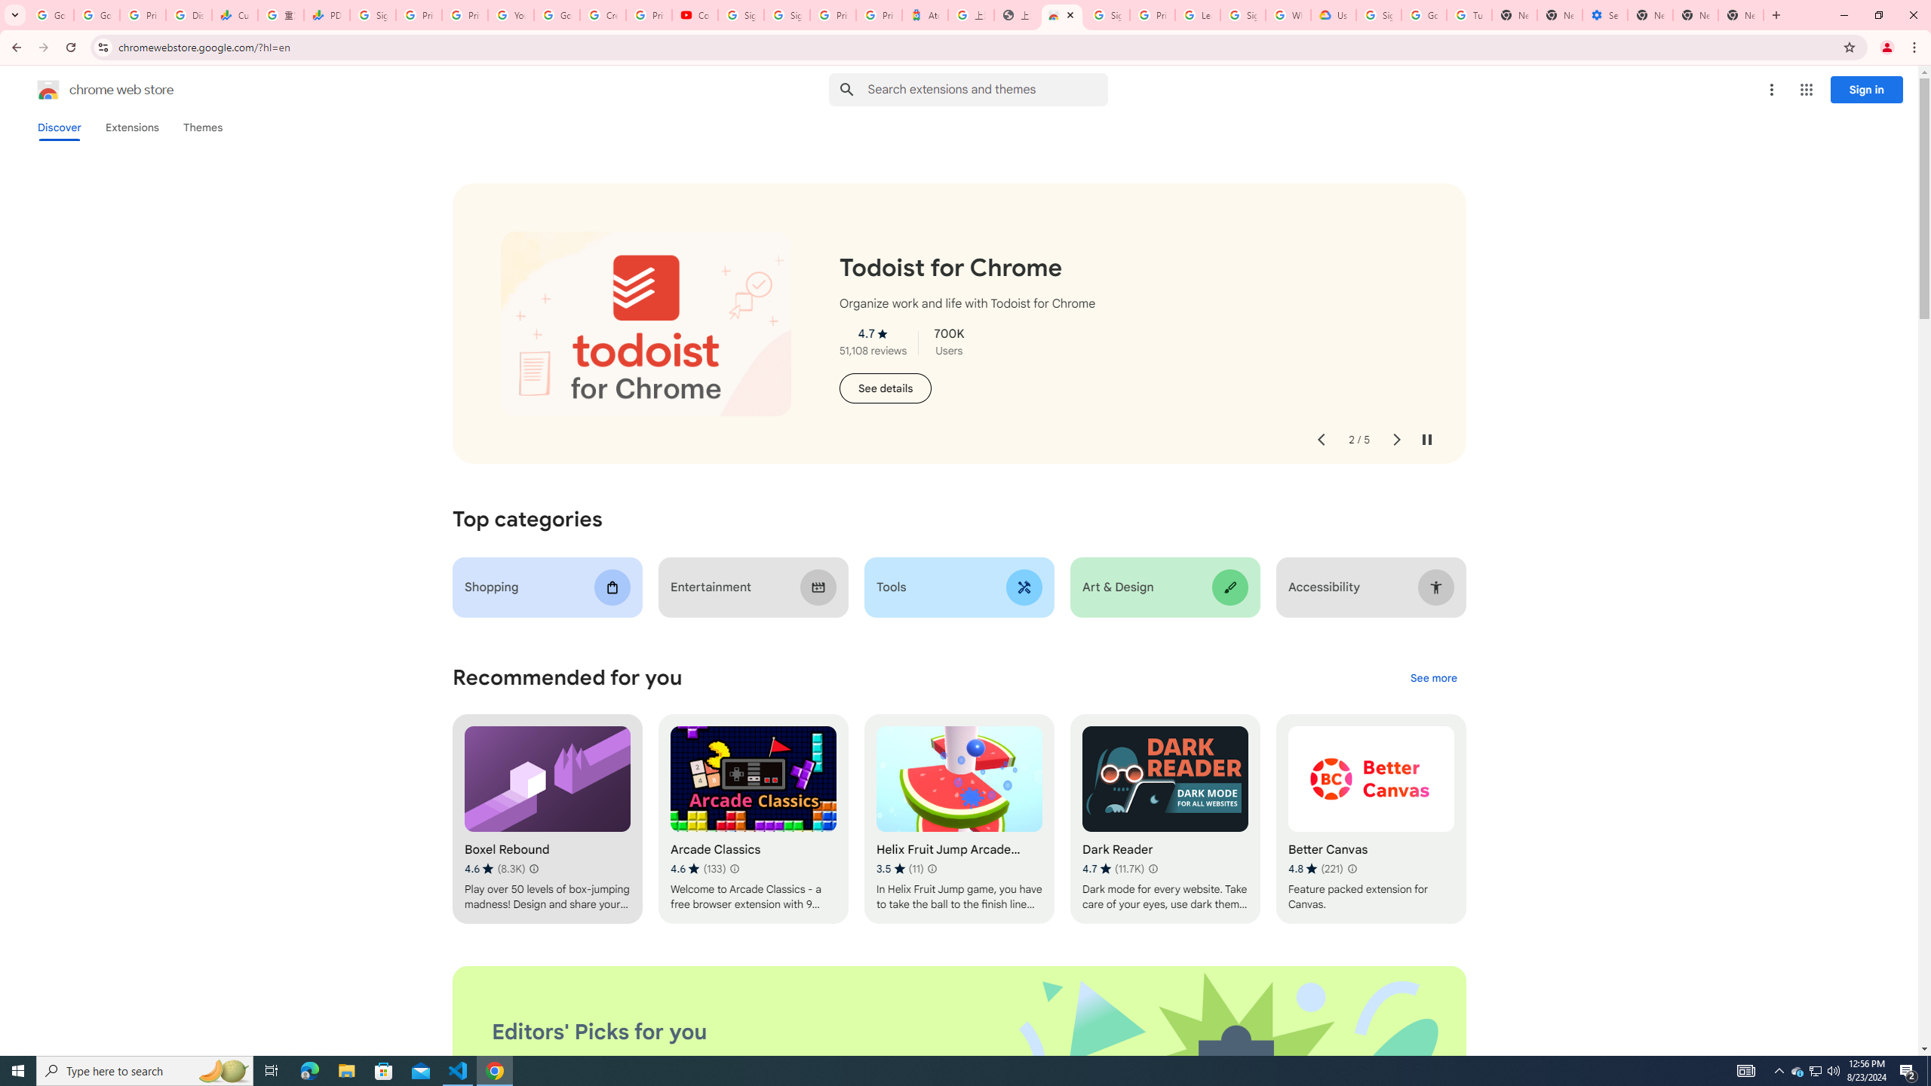  Describe the element at coordinates (1113, 869) in the screenshot. I see `Average rating 4.7 out of 5 stars. 11.7K ratings.` at that location.